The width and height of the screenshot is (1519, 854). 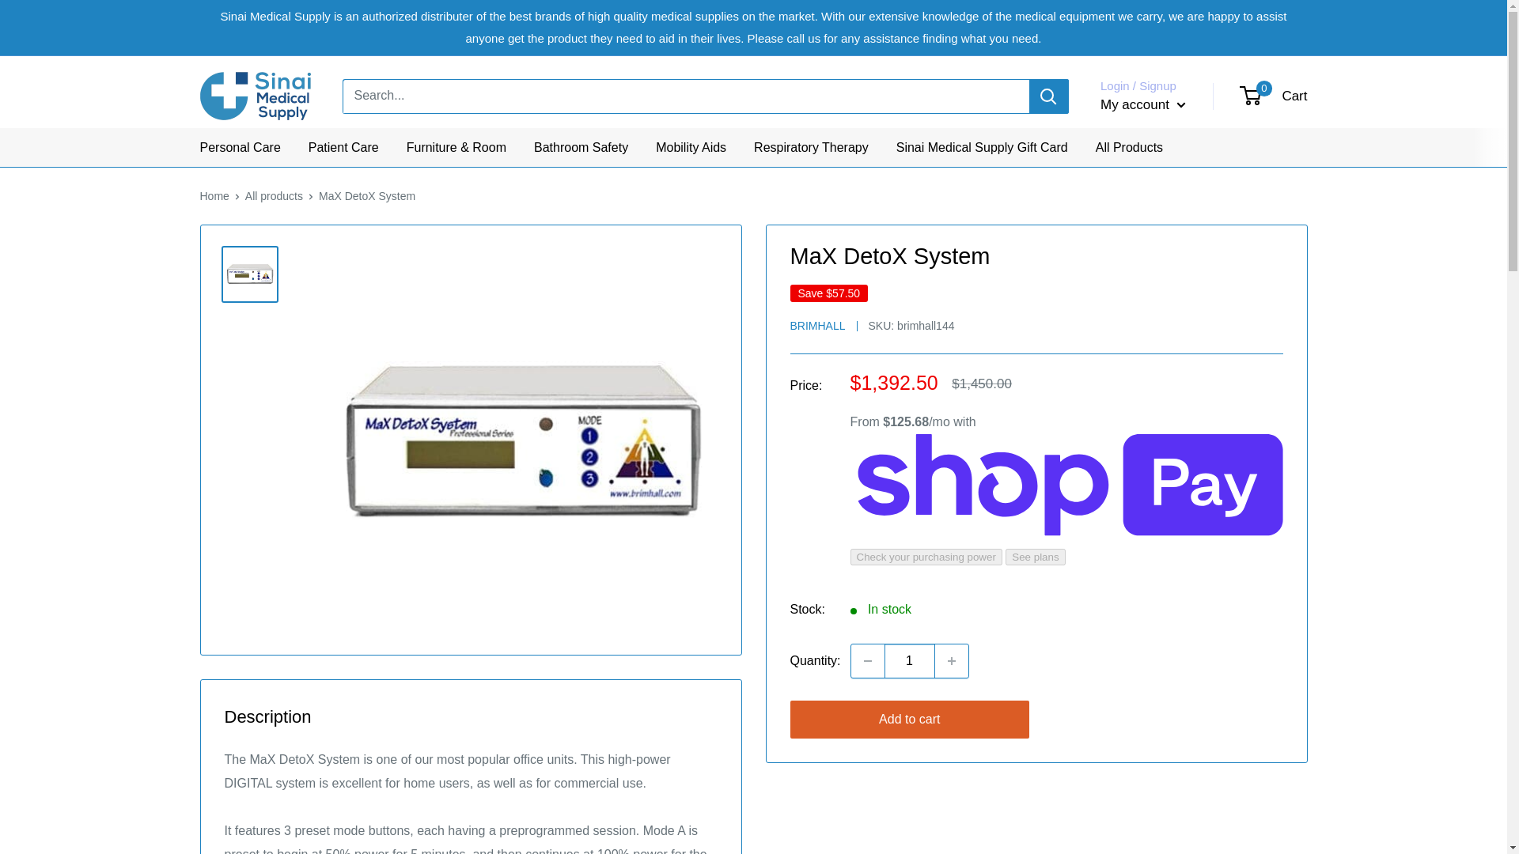 What do you see at coordinates (254, 96) in the screenshot?
I see `Sinai Medical Supply` at bounding box center [254, 96].